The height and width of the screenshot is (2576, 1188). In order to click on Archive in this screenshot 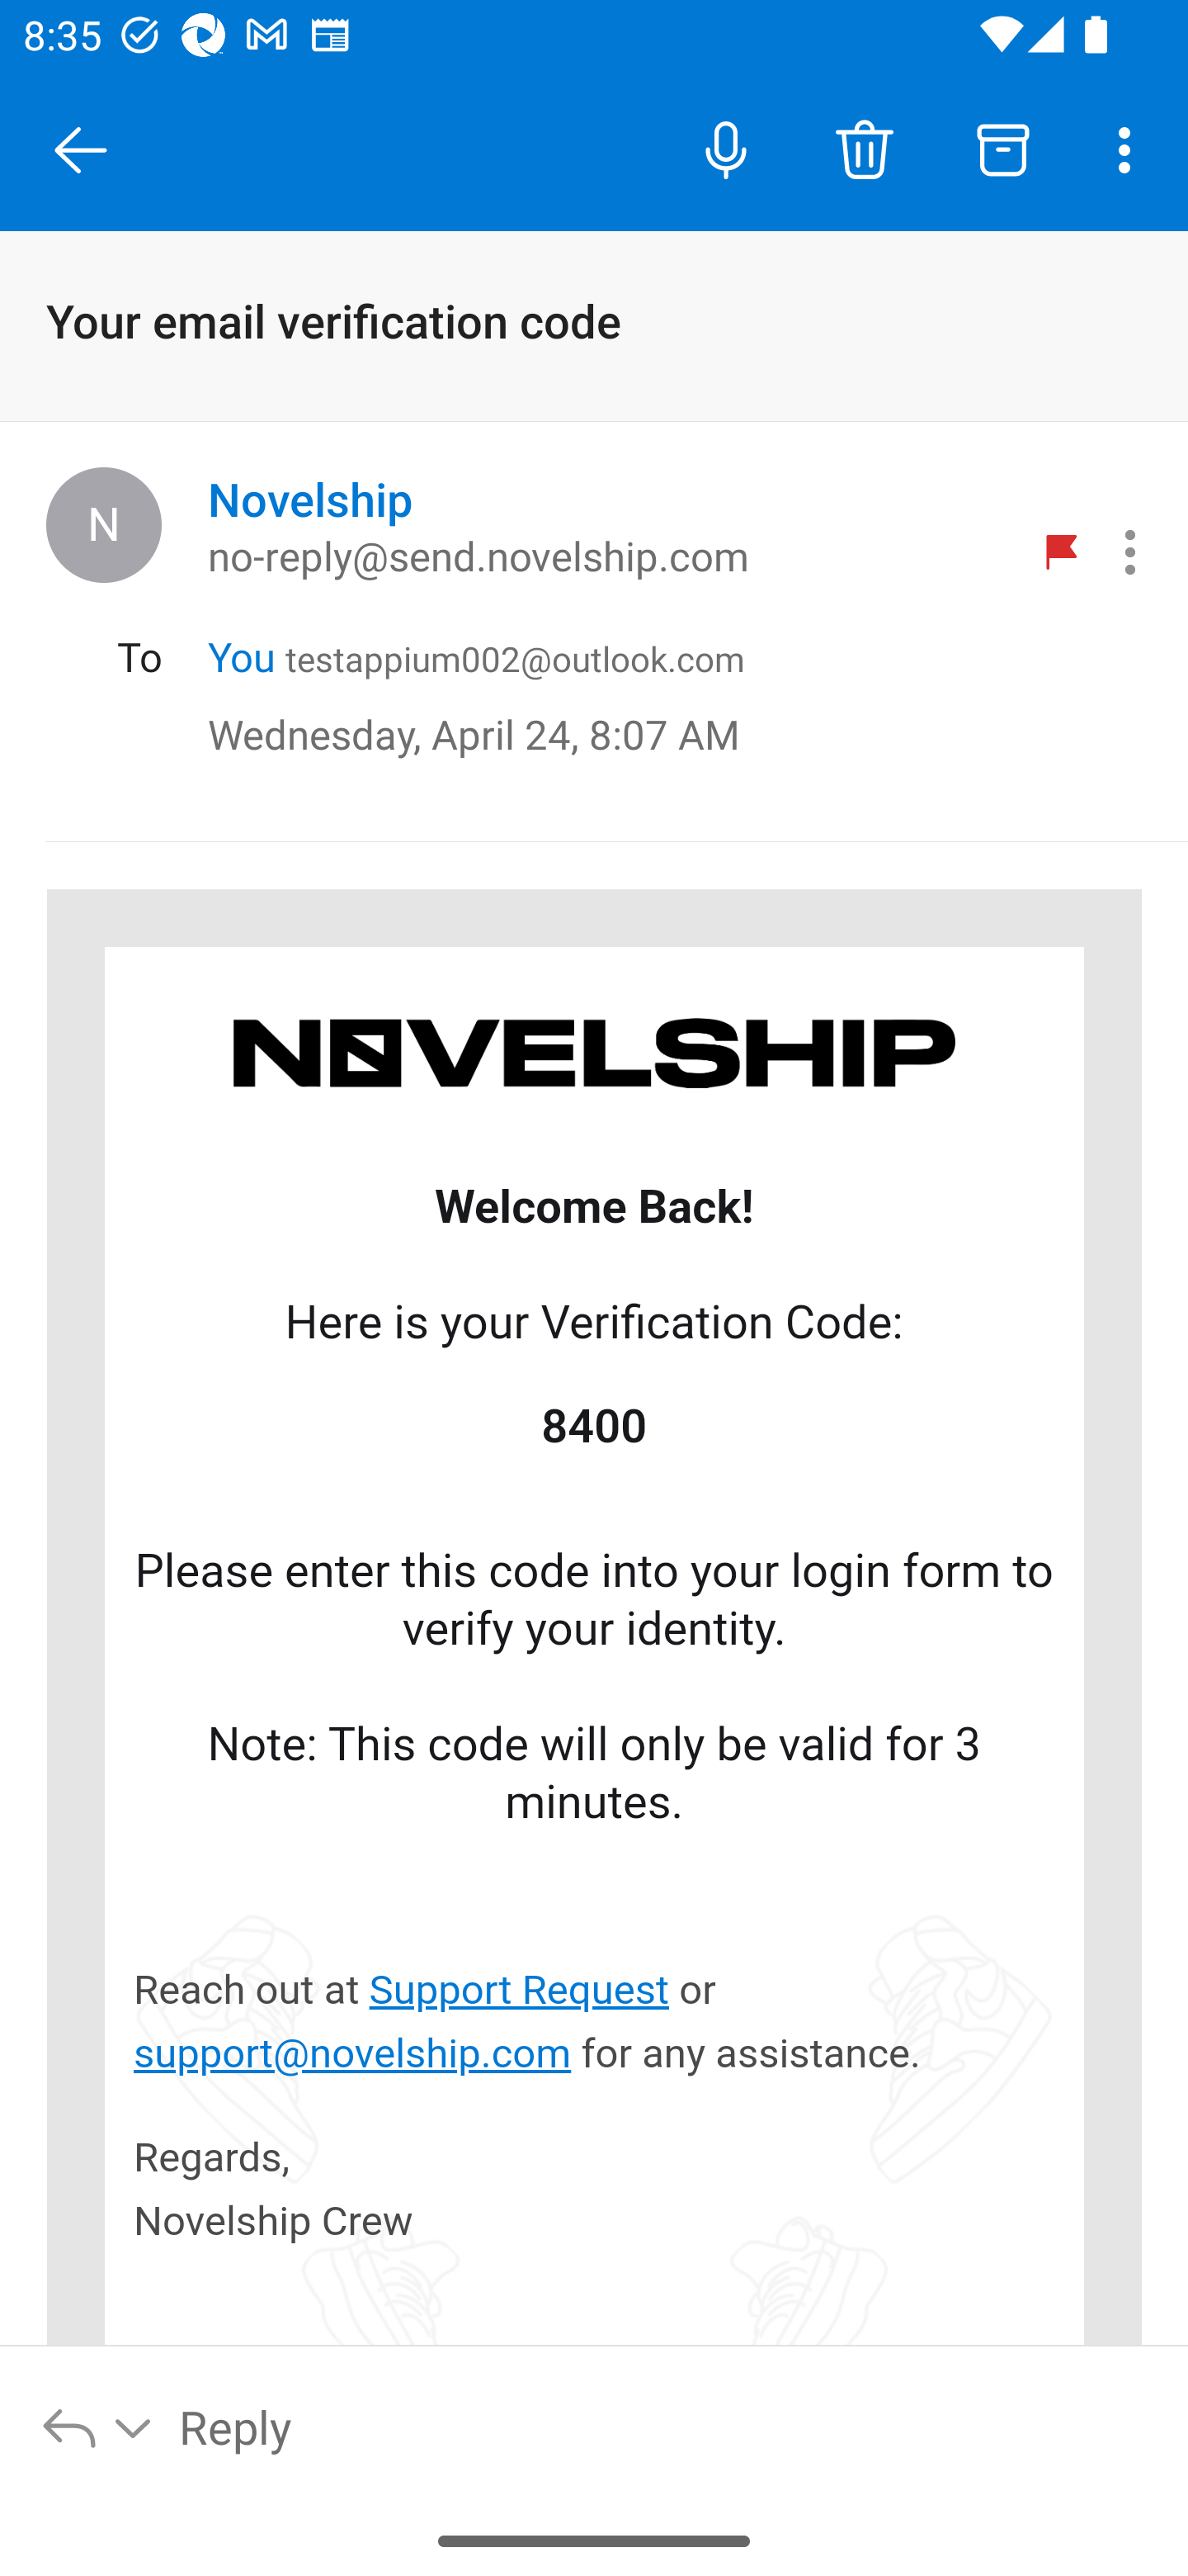, I will do `click(1003, 149)`.